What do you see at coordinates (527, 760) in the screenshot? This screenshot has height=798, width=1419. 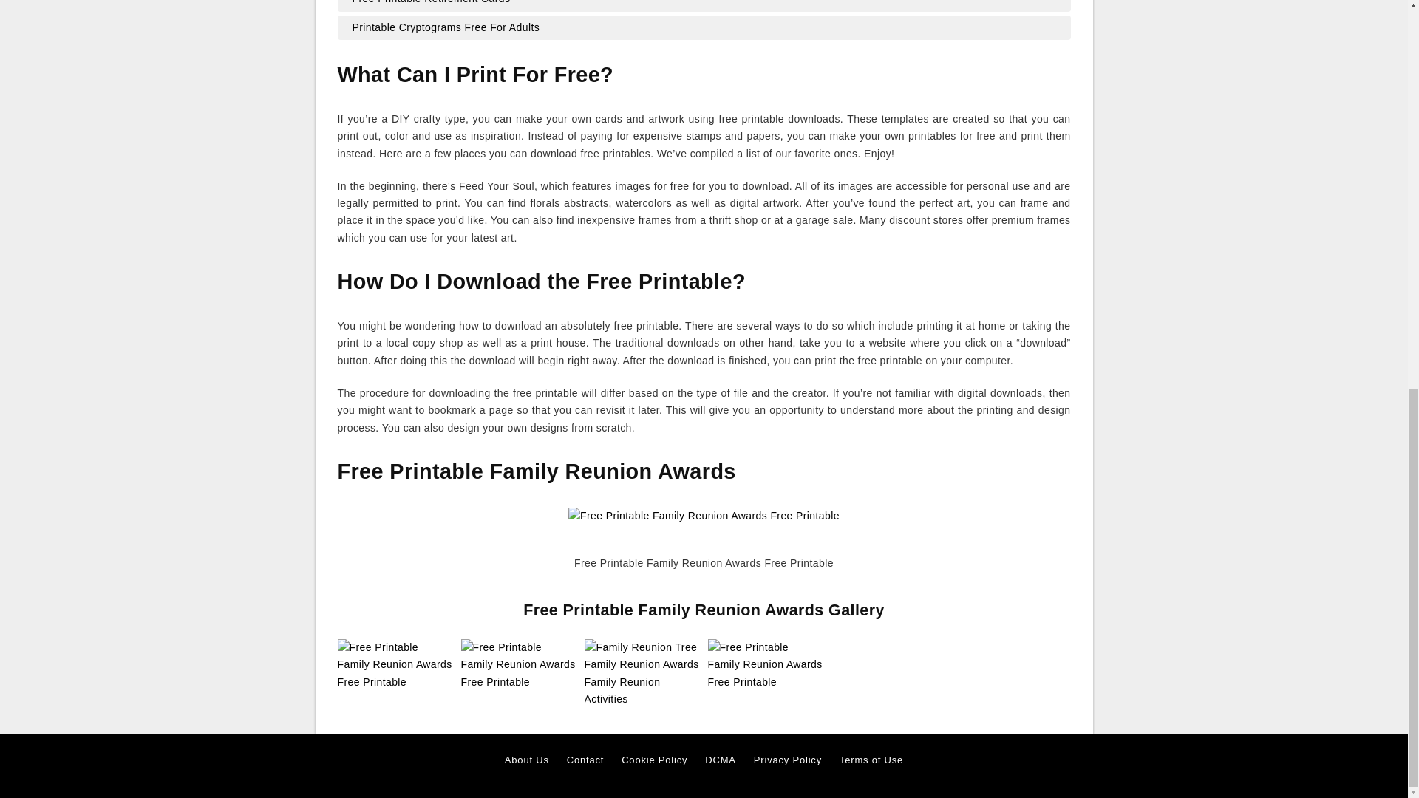 I see `About Us` at bounding box center [527, 760].